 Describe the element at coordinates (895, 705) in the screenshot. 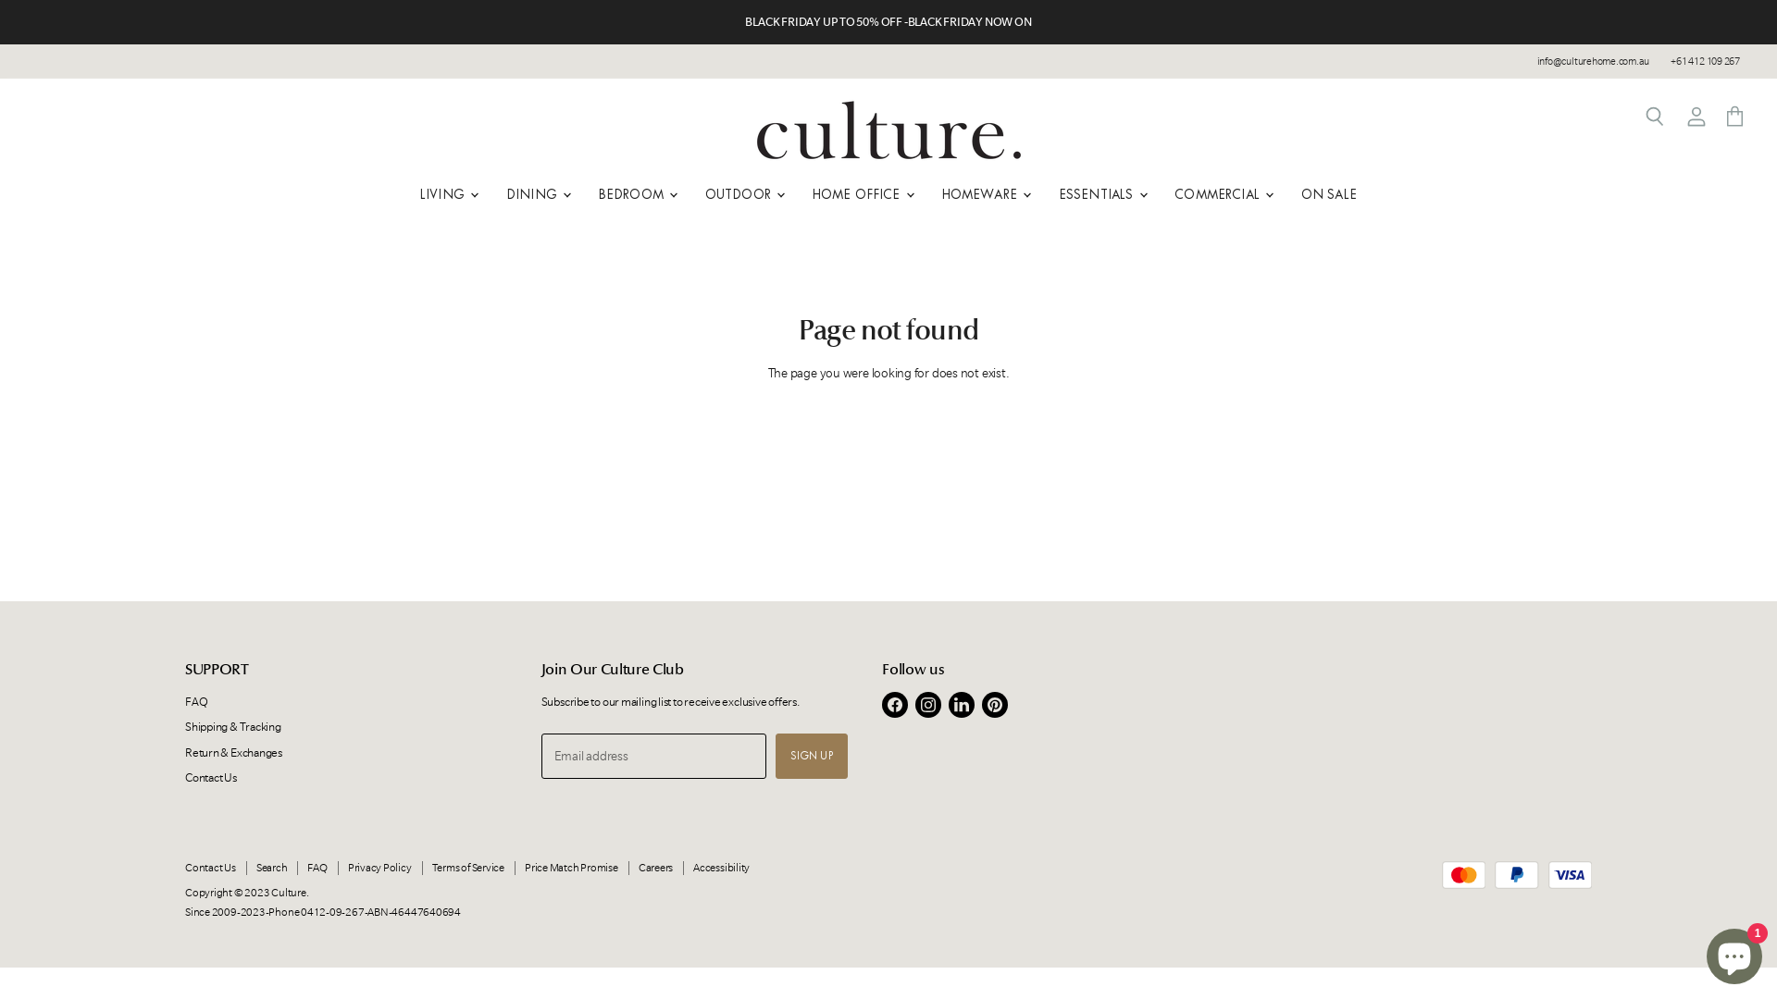

I see `Find us on Facebook` at that location.